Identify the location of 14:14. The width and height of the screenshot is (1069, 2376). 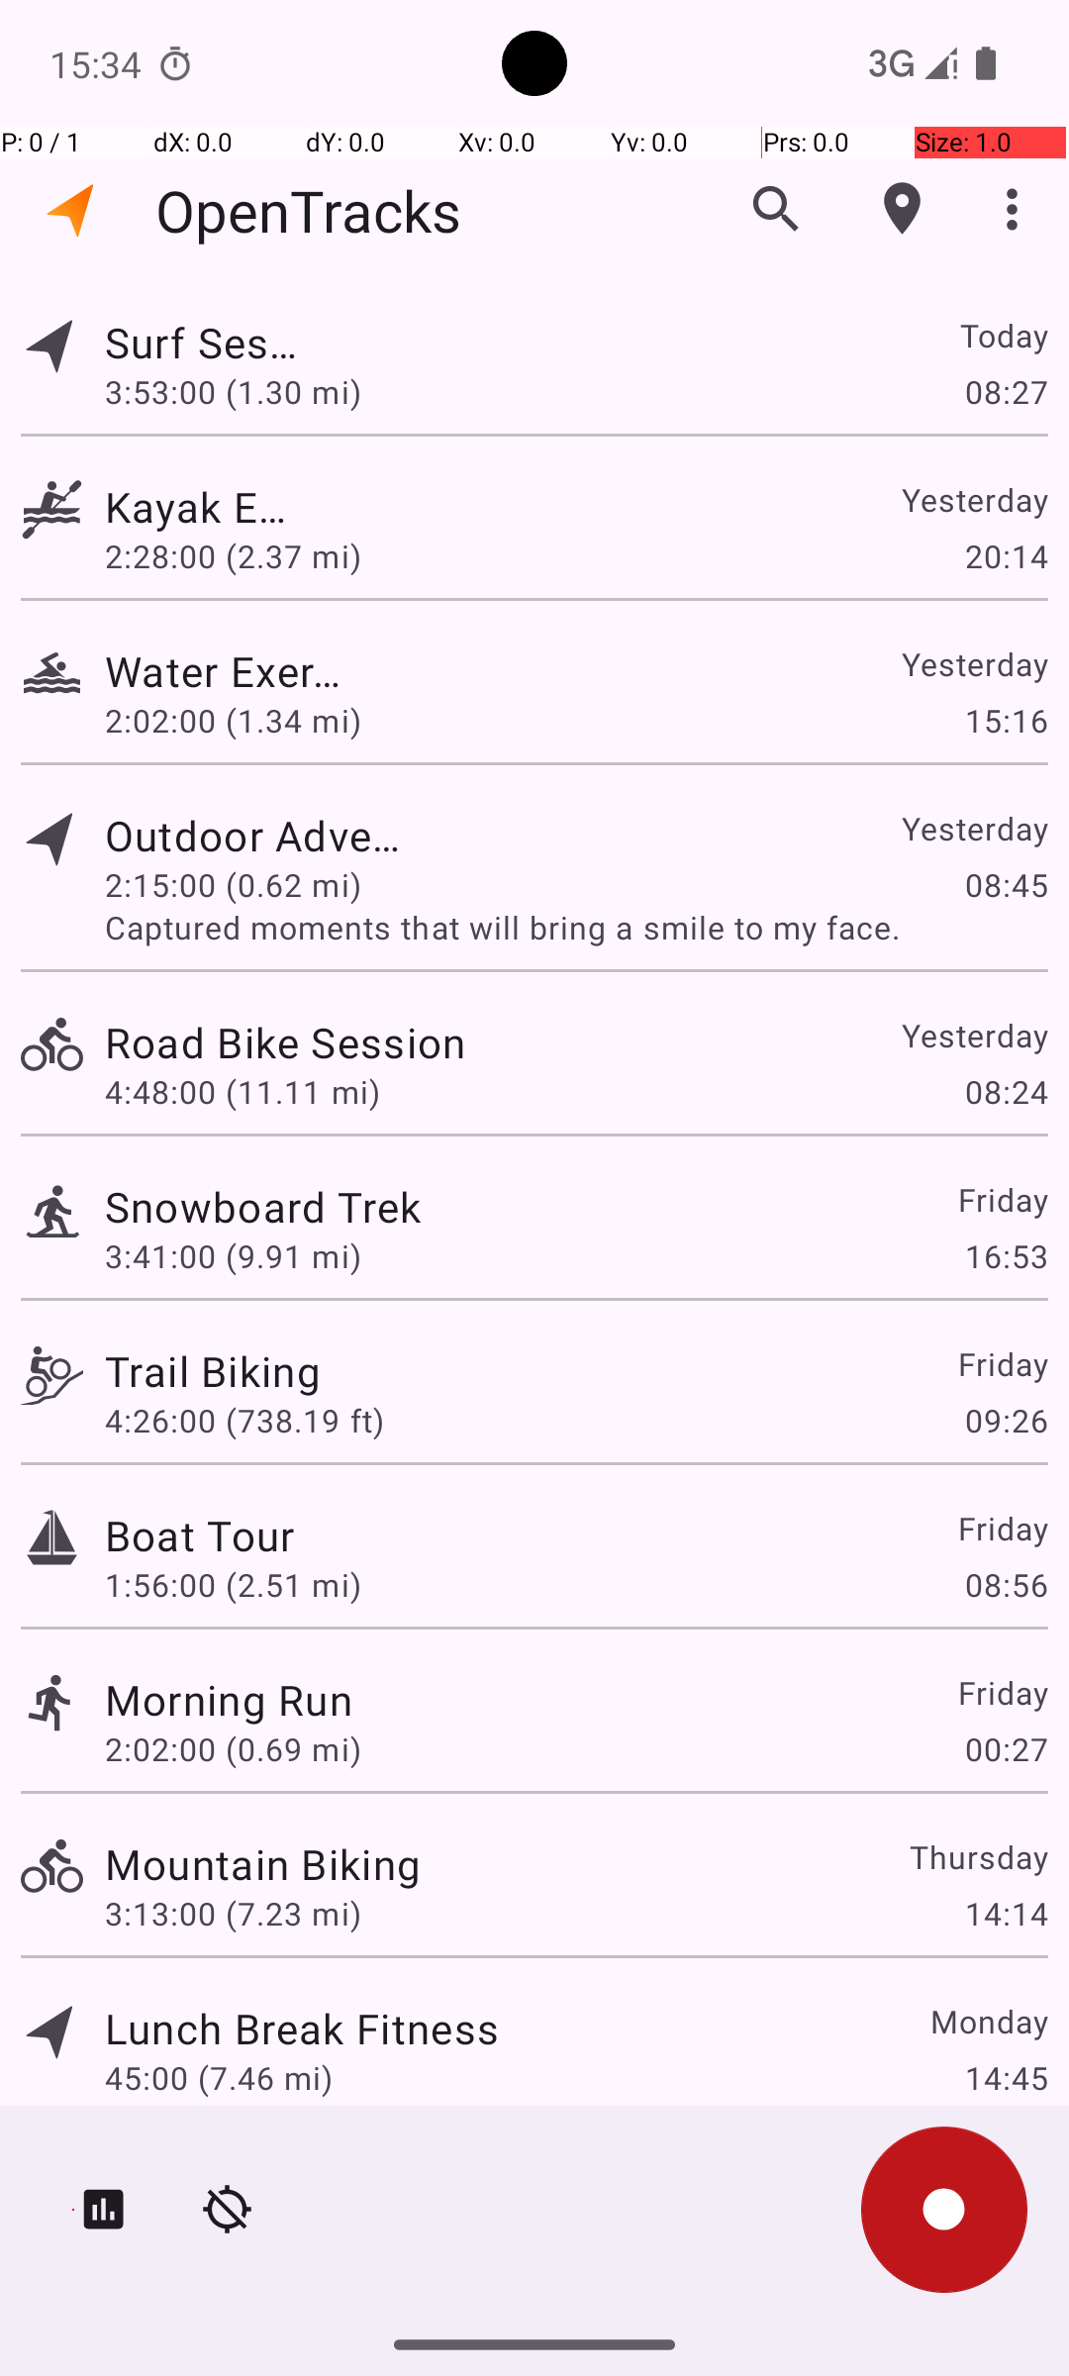
(1006, 1913).